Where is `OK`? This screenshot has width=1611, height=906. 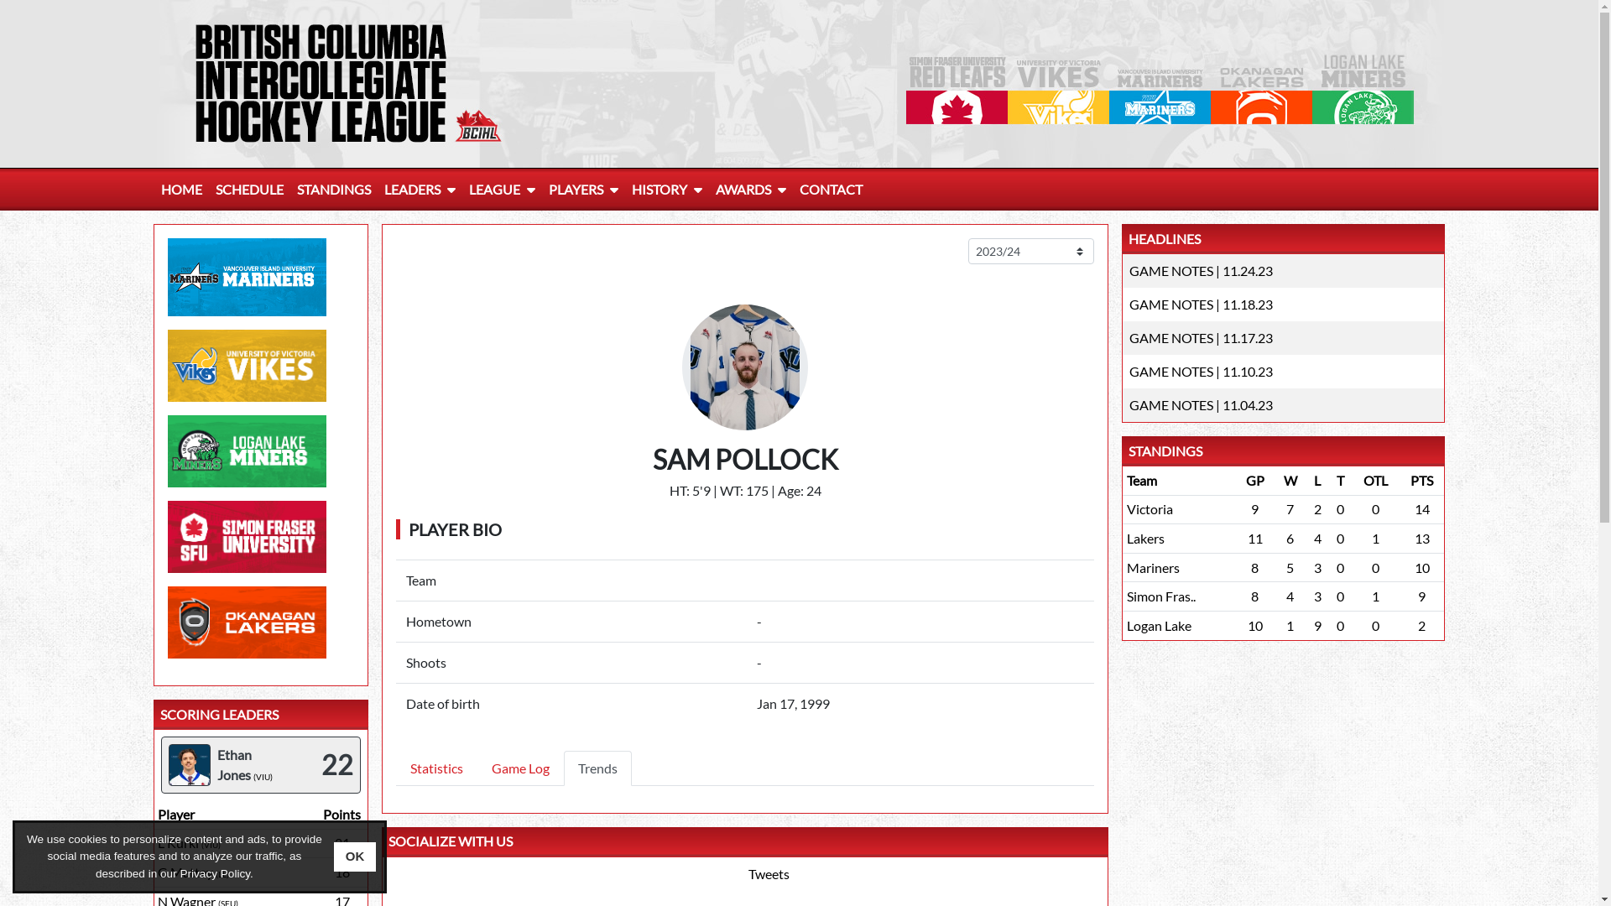 OK is located at coordinates (356, 857).